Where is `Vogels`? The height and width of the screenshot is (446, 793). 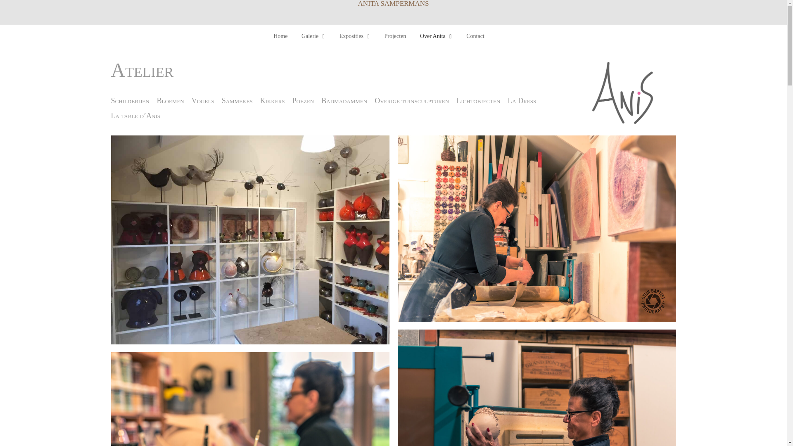 Vogels is located at coordinates (203, 101).